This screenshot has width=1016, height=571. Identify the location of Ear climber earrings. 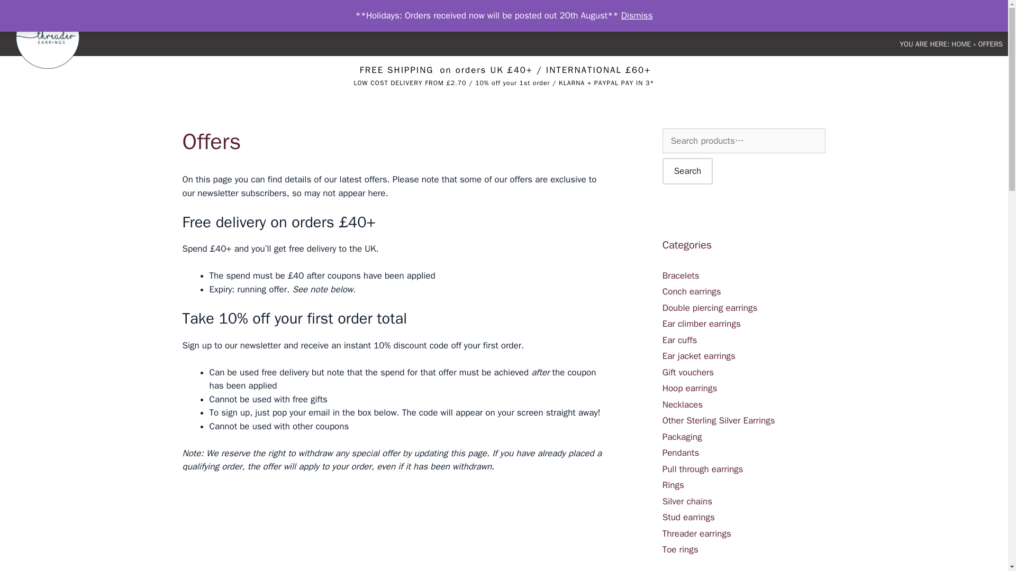
(701, 324).